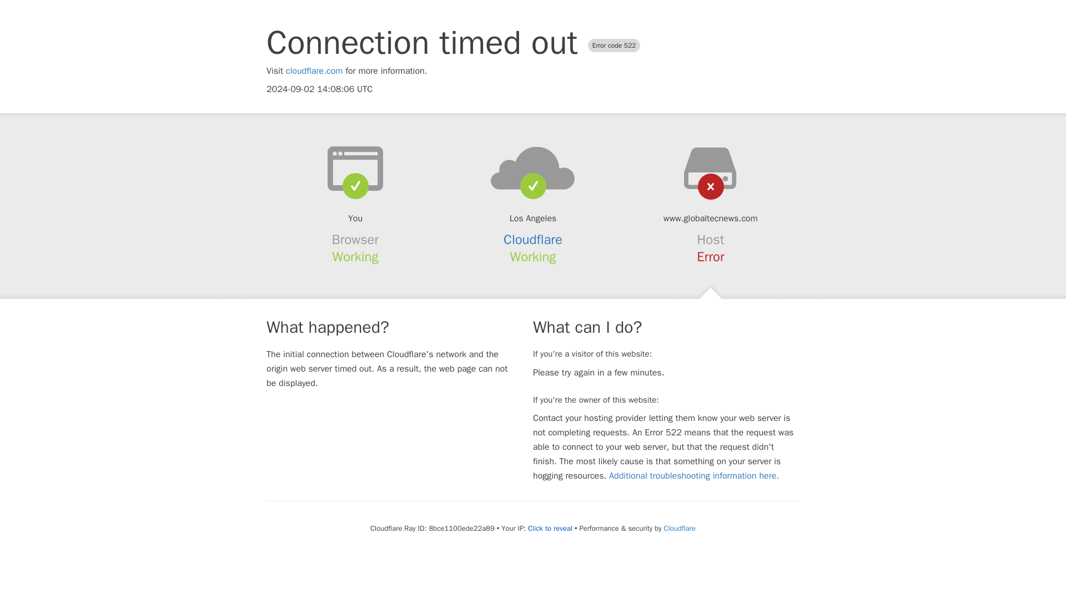  Describe the element at coordinates (680, 528) in the screenshot. I see `Cloudflare` at that location.